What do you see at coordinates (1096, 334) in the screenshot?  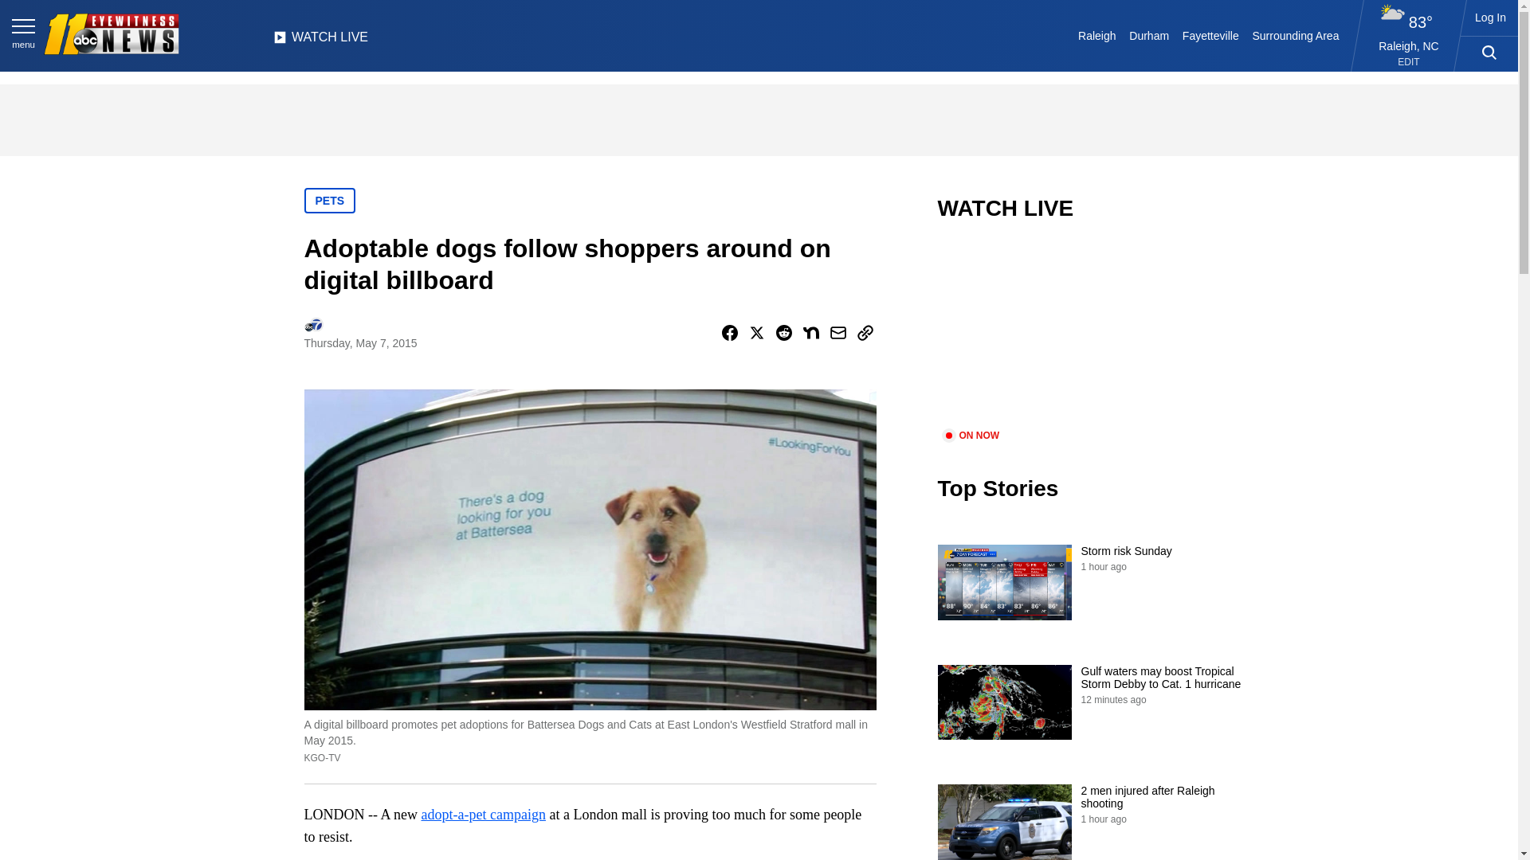 I see `video.title` at bounding box center [1096, 334].